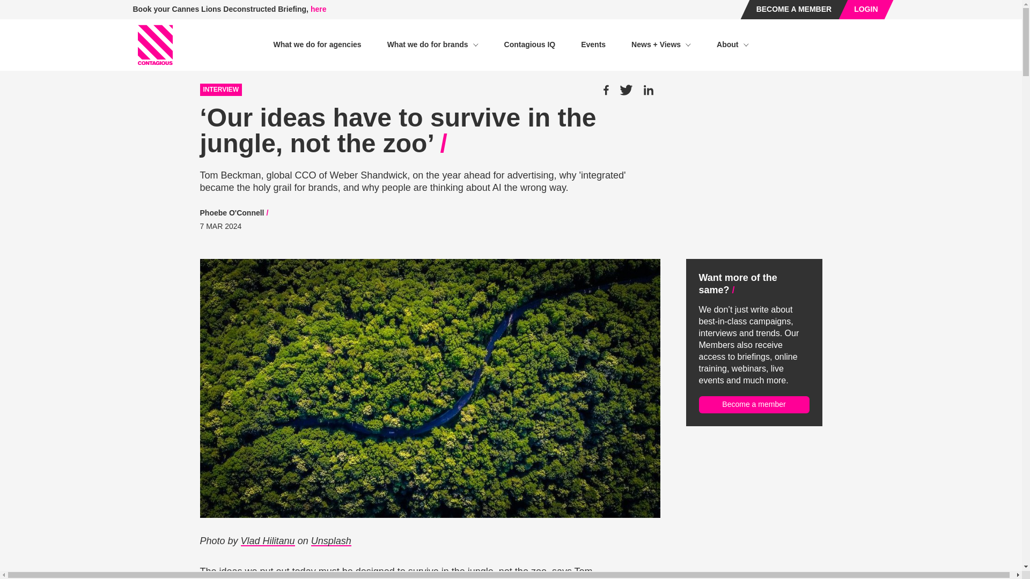  What do you see at coordinates (268, 541) in the screenshot?
I see `Vlad Hilitanu` at bounding box center [268, 541].